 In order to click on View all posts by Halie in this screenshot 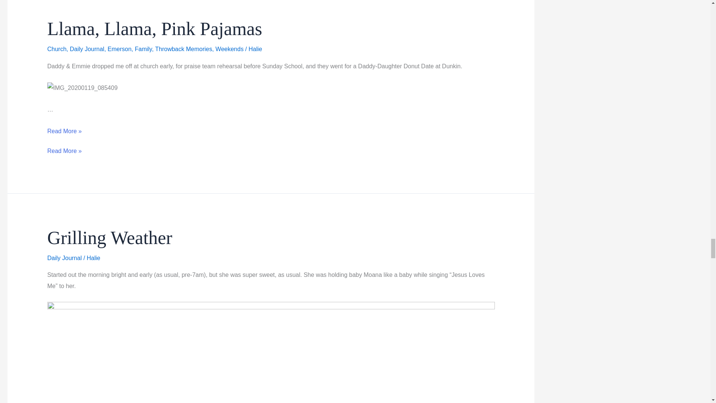, I will do `click(255, 49)`.